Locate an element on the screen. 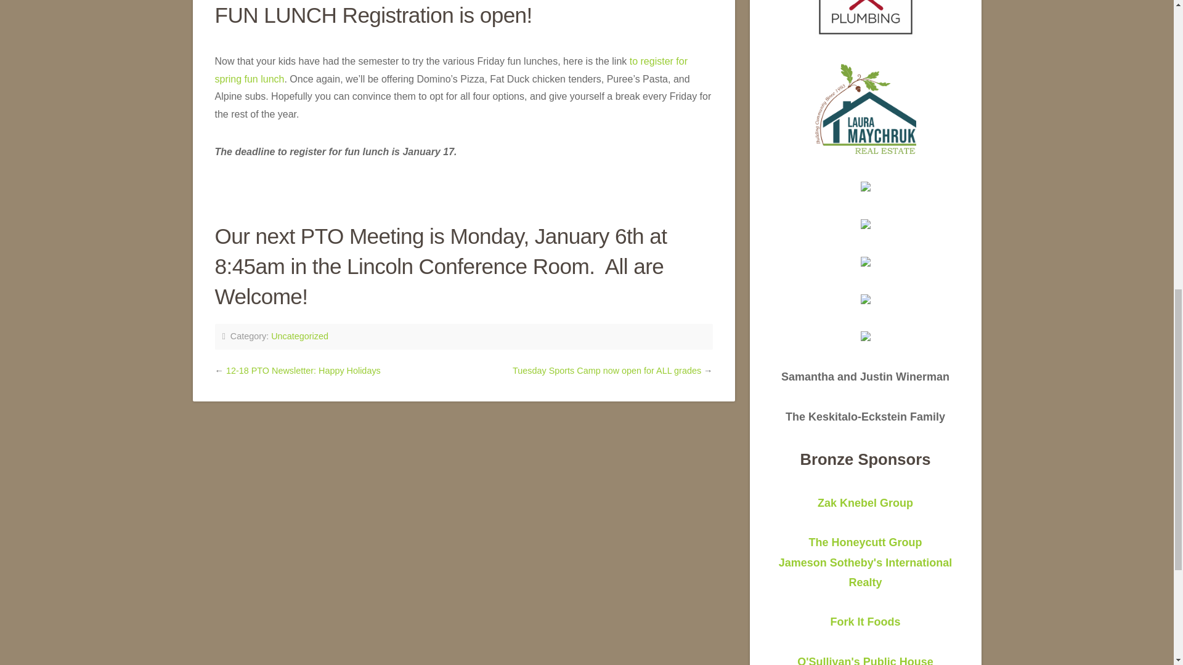 The image size is (1183, 665). 12-18 PTO Newsletter: Happy Holidays is located at coordinates (865, 562).